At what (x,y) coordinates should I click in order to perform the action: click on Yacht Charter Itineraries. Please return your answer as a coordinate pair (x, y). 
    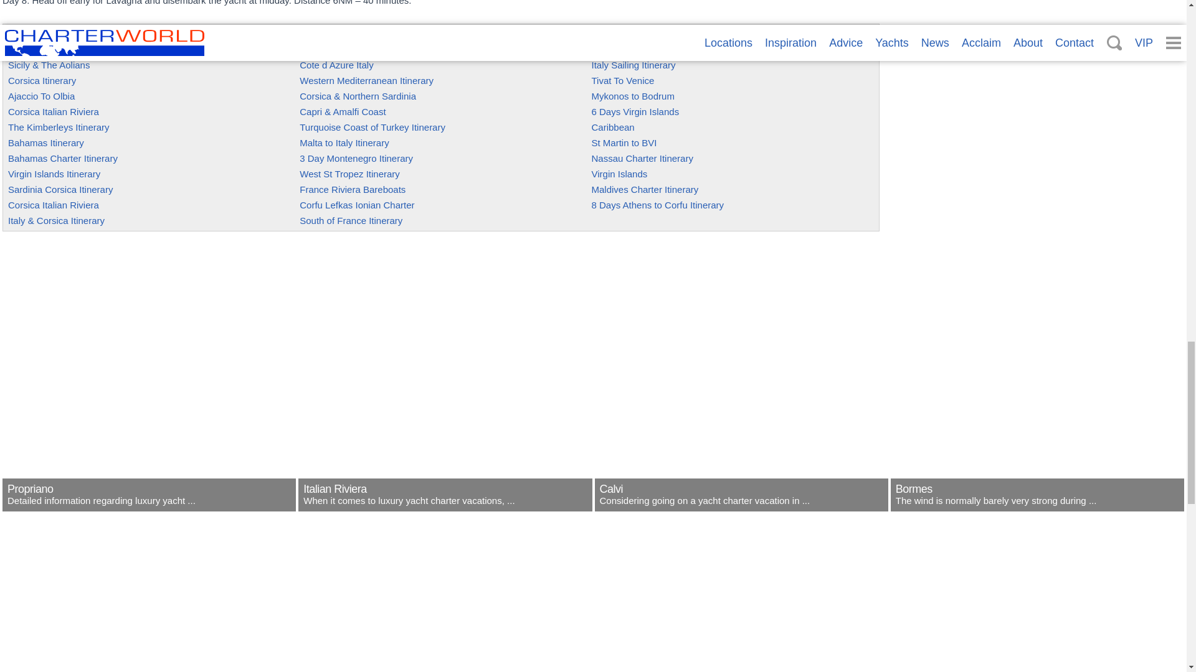
    Looking at the image, I should click on (62, 34).